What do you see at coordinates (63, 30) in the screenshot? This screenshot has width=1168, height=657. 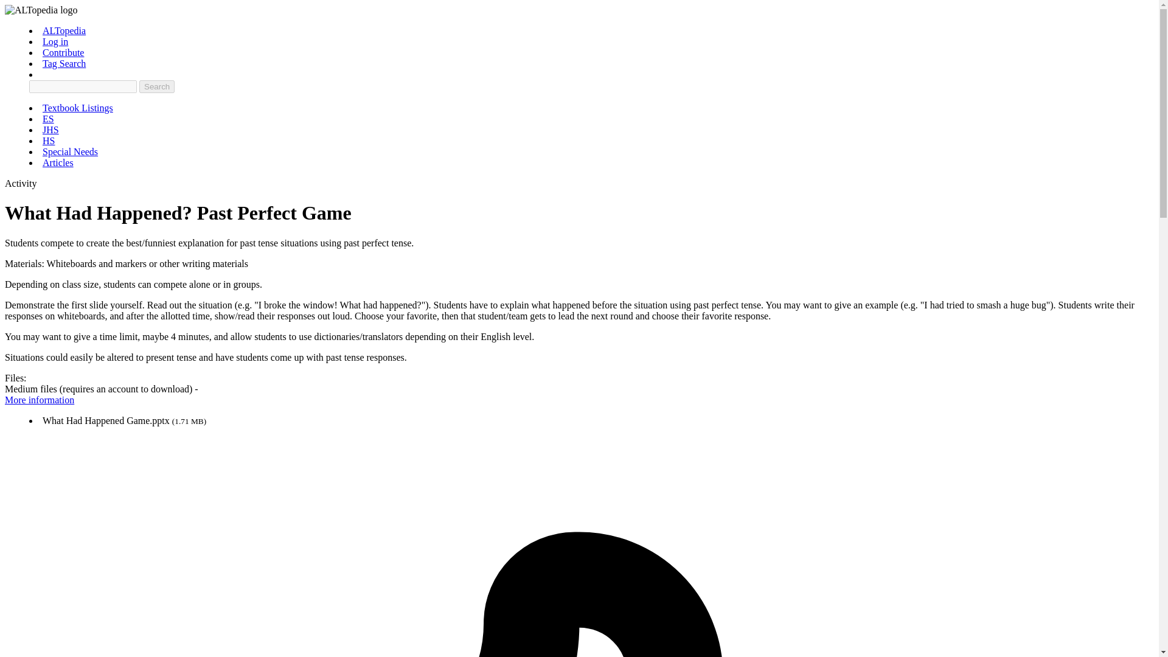 I see `ALTopedia` at bounding box center [63, 30].